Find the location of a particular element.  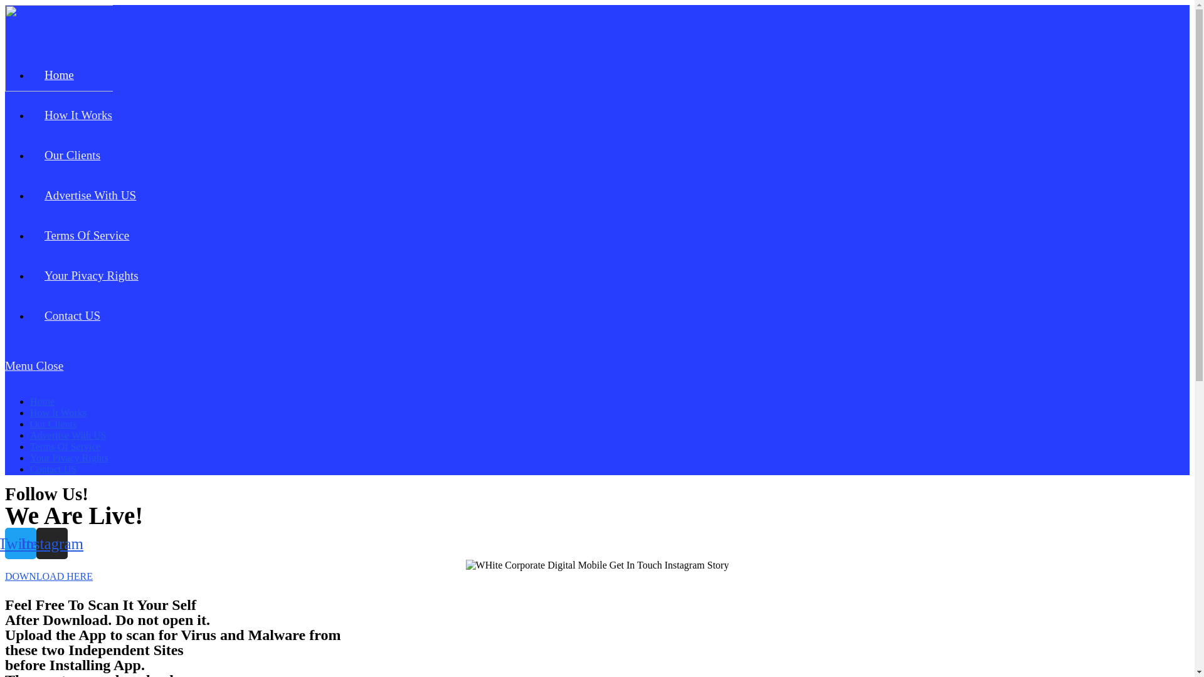

Your Pivacy Rights is located at coordinates (69, 458).